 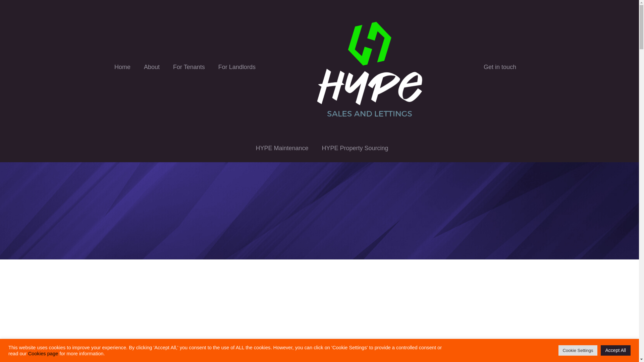 What do you see at coordinates (237, 67) in the screenshot?
I see `For Landlords` at bounding box center [237, 67].